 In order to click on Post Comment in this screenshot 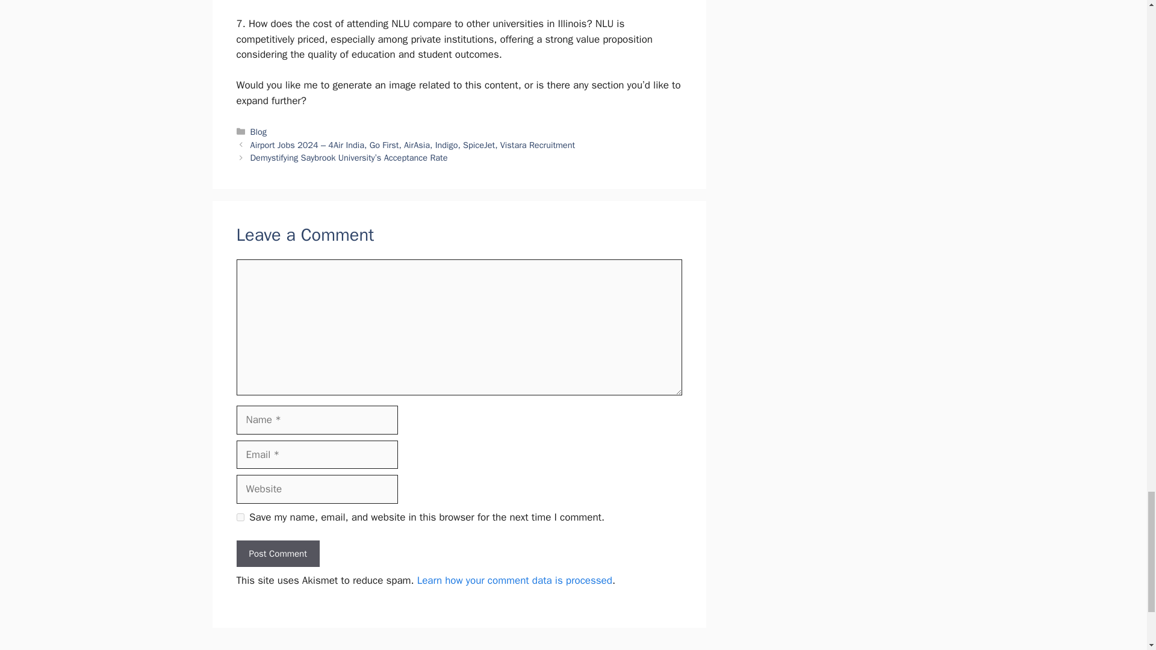, I will do `click(277, 554)`.